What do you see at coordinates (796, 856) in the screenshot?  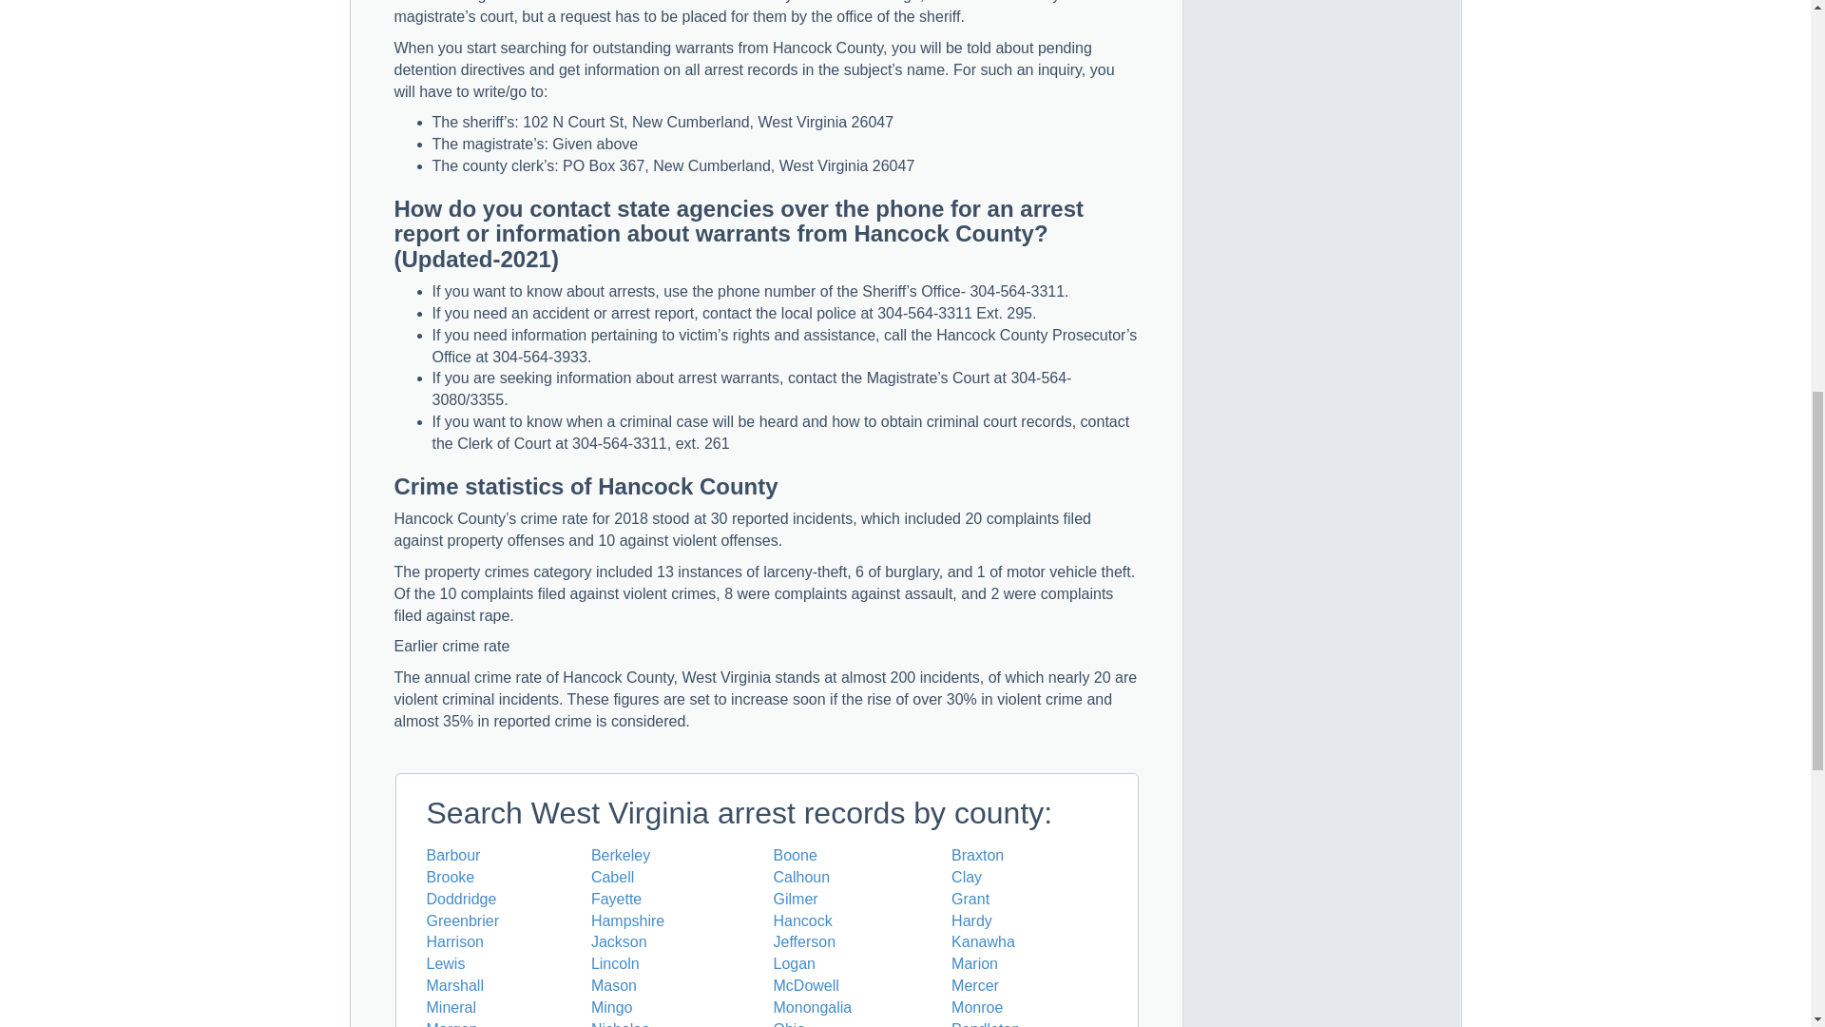 I see `Boone` at bounding box center [796, 856].